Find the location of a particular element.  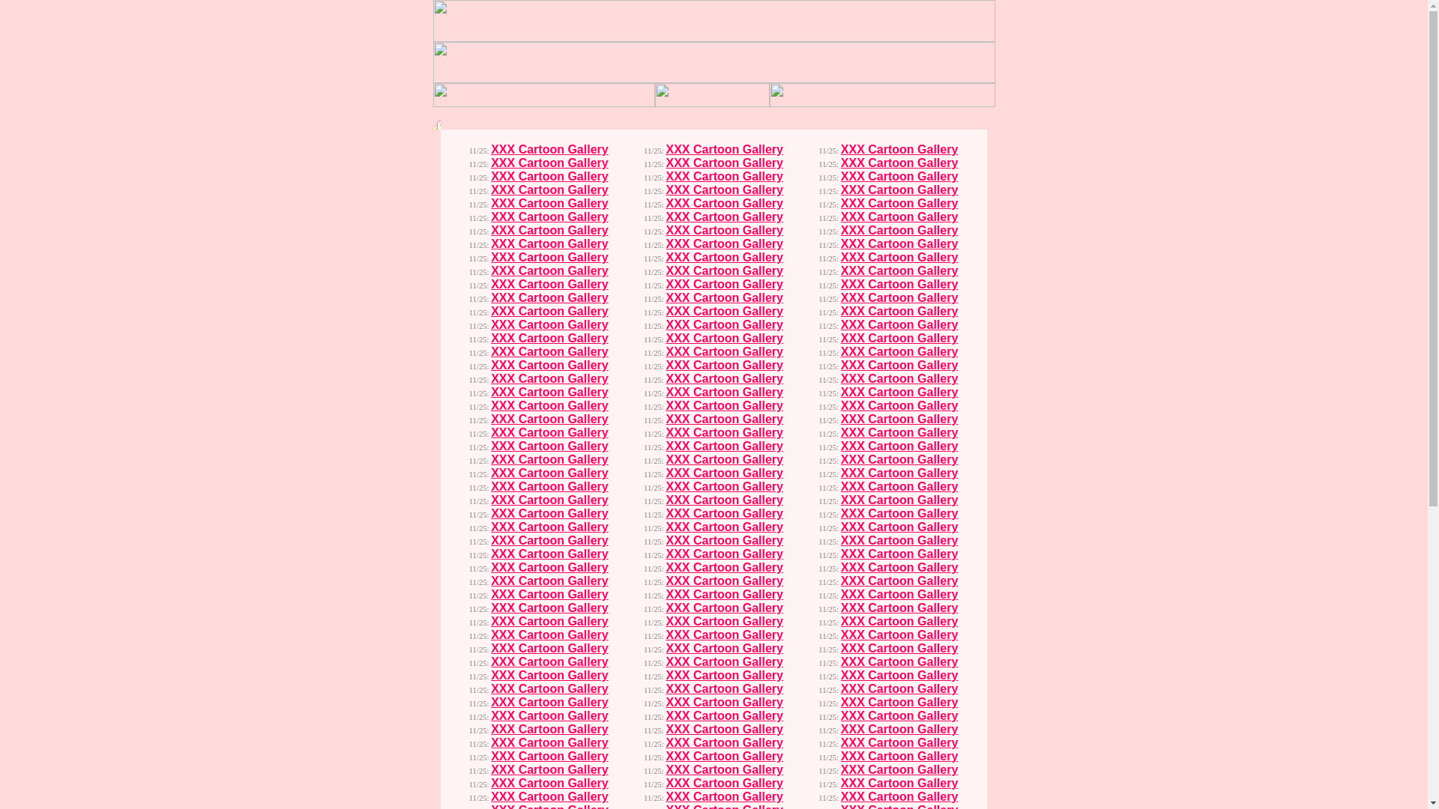

XXX Cartoon Gallery is located at coordinates (550, 730).